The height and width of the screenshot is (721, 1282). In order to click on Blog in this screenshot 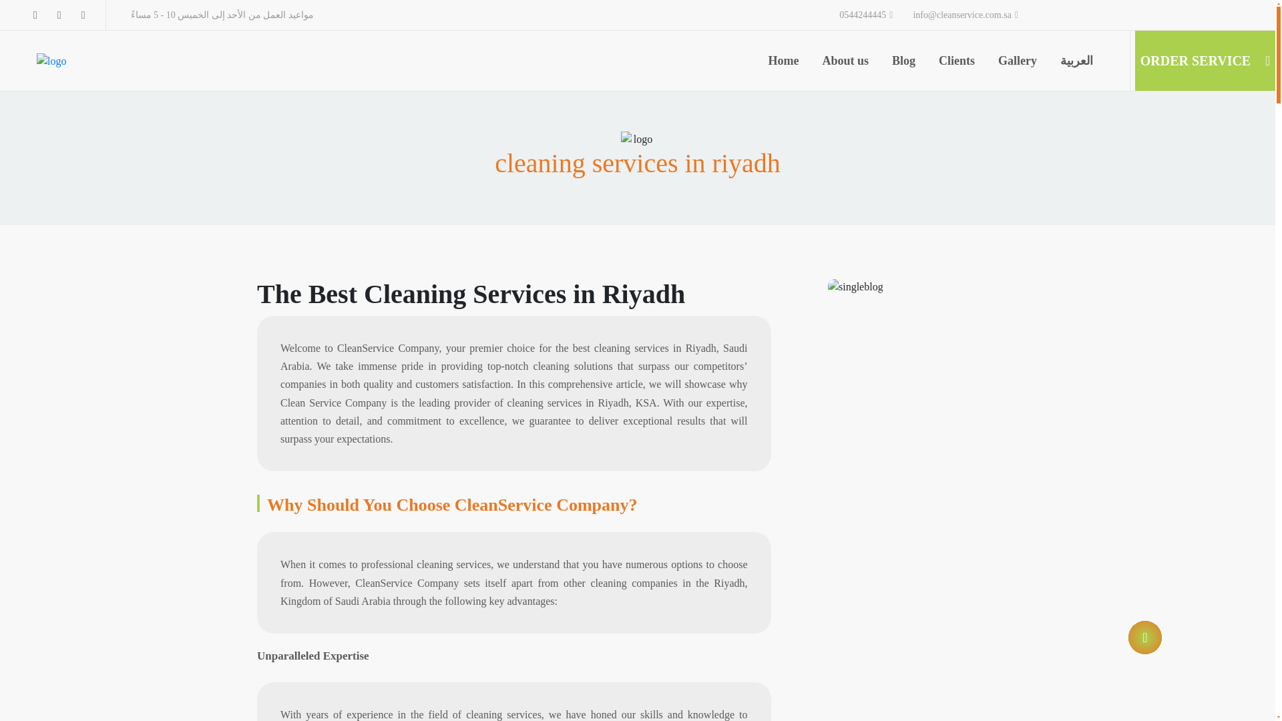, I will do `click(903, 81)`.